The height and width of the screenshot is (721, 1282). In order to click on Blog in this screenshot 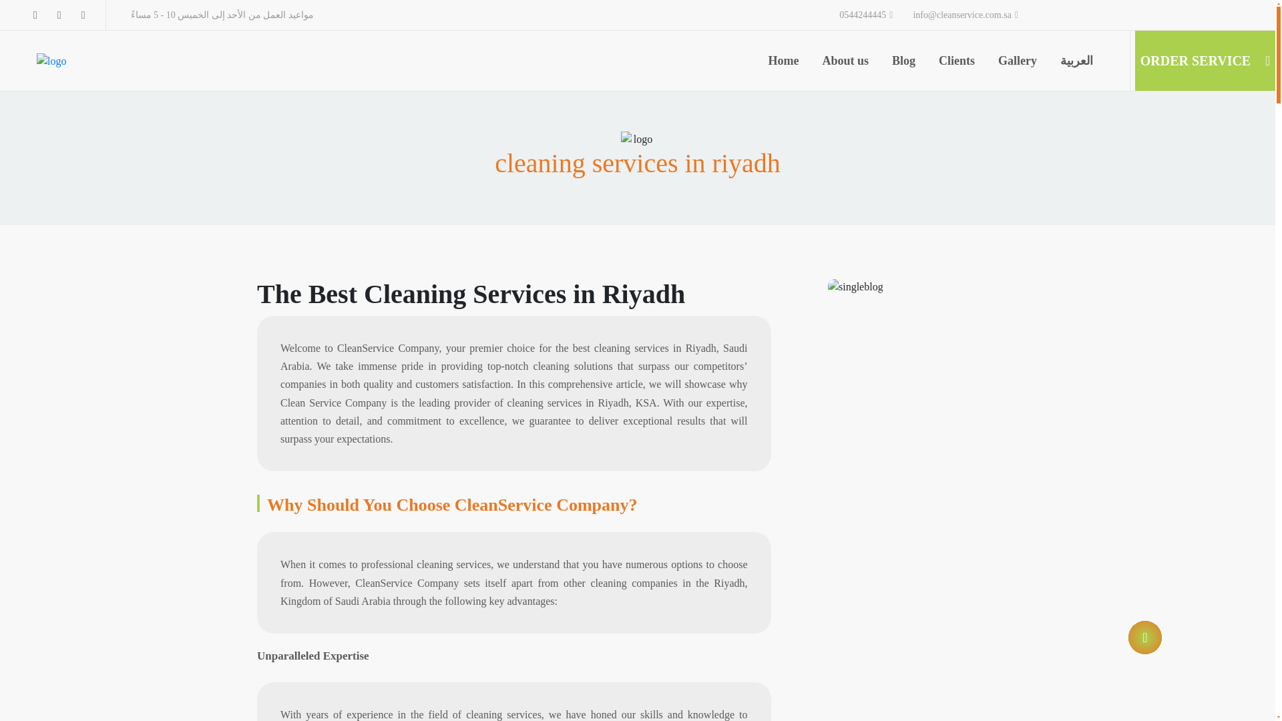, I will do `click(903, 81)`.